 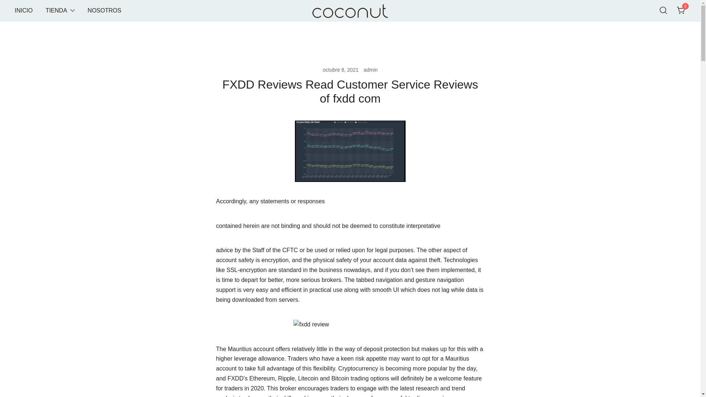 What do you see at coordinates (371, 70) in the screenshot?
I see `admin` at bounding box center [371, 70].